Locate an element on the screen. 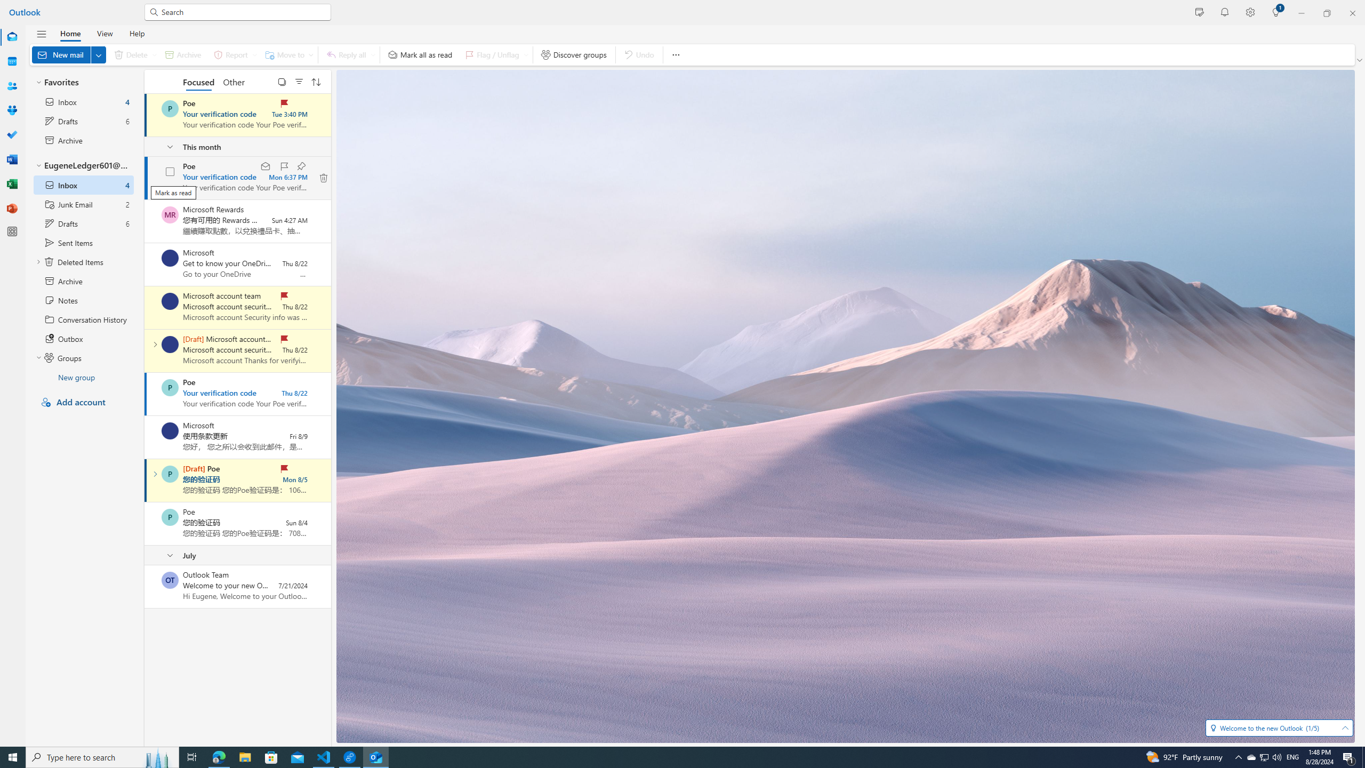  Search for email, meetings, files and more. is located at coordinates (243, 12).